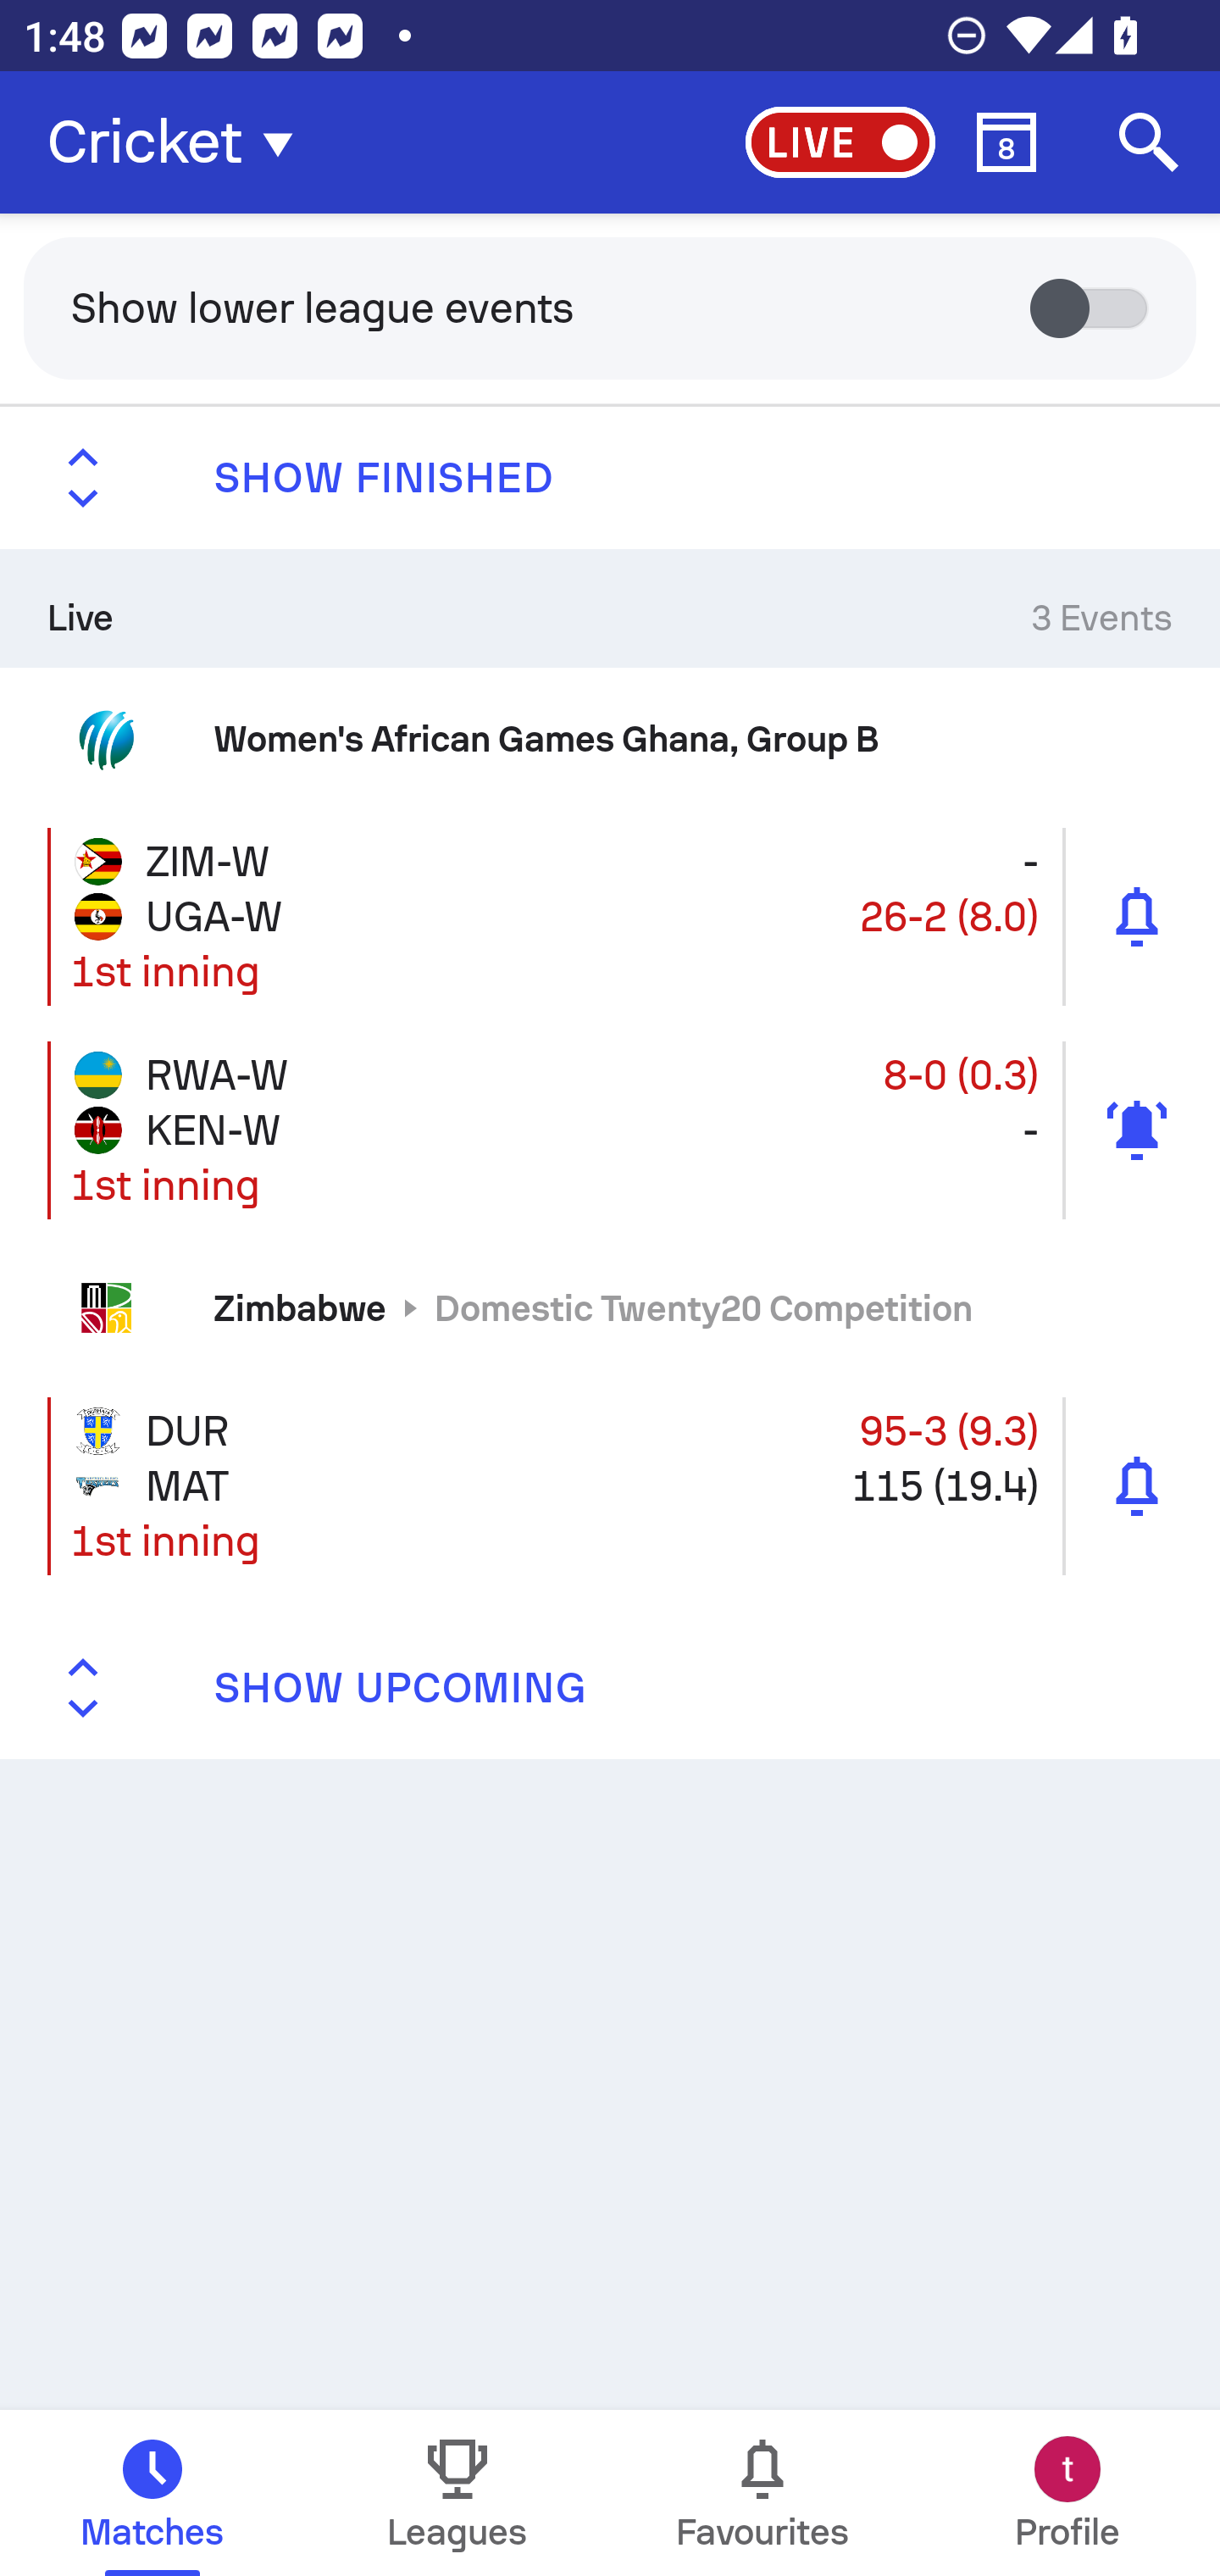 This screenshot has height=2576, width=1220. What do you see at coordinates (1149, 142) in the screenshot?
I see `Search` at bounding box center [1149, 142].